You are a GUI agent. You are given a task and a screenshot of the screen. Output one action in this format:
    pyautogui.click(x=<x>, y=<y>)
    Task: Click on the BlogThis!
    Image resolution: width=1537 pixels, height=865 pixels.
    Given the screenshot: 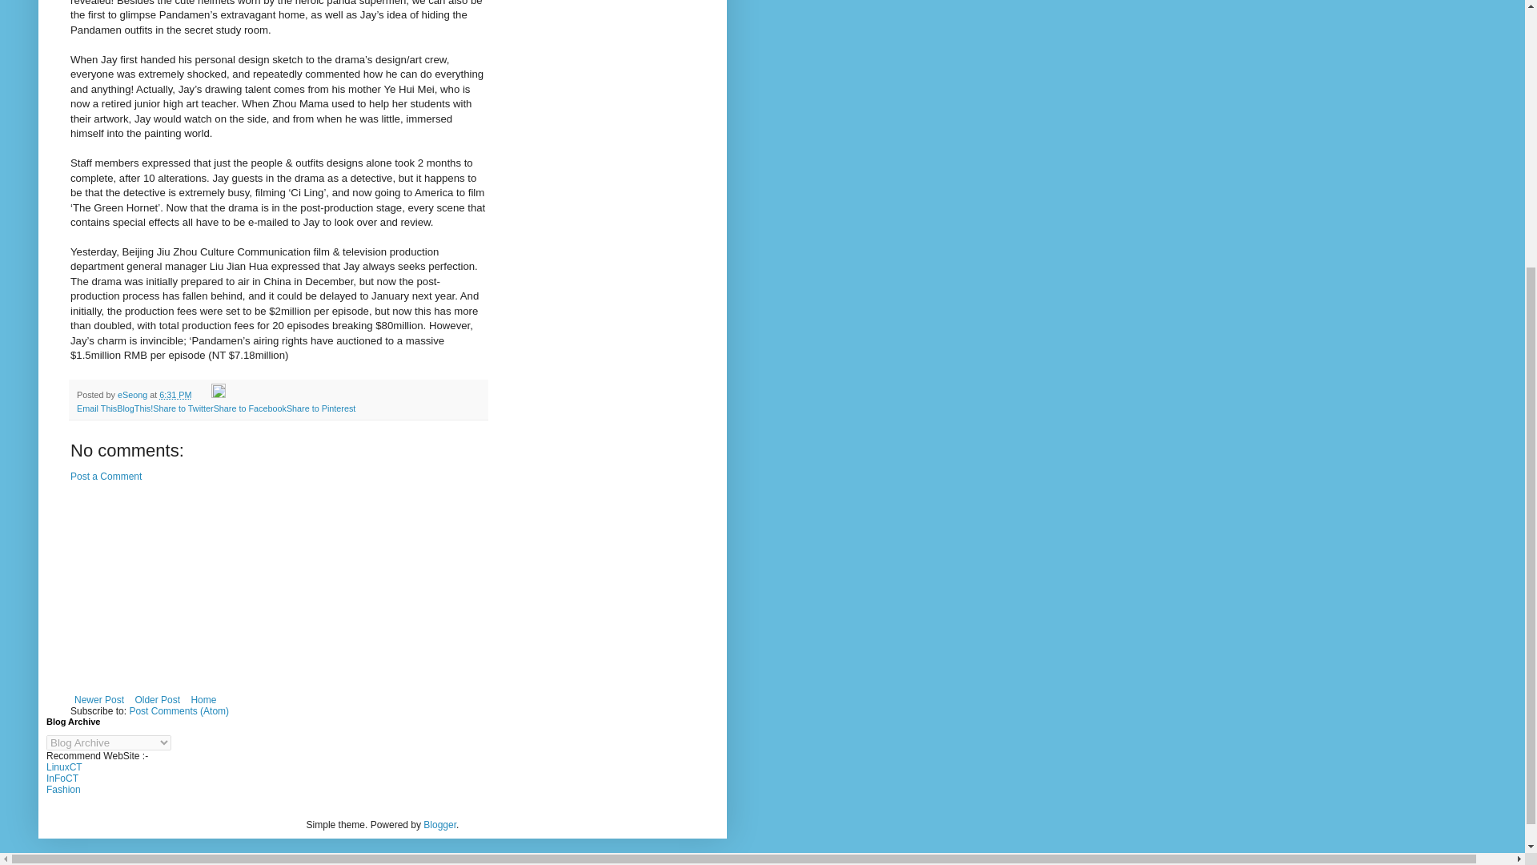 What is the action you would take?
    pyautogui.click(x=134, y=408)
    